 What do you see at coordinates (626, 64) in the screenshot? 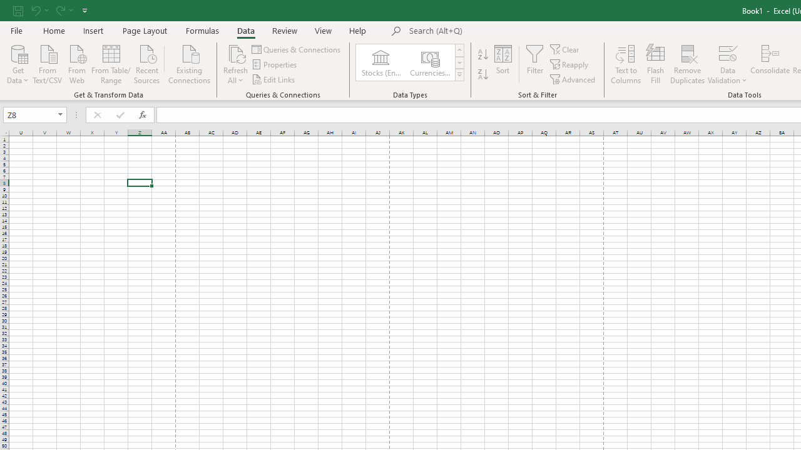
I see `Text to Columns...` at bounding box center [626, 64].